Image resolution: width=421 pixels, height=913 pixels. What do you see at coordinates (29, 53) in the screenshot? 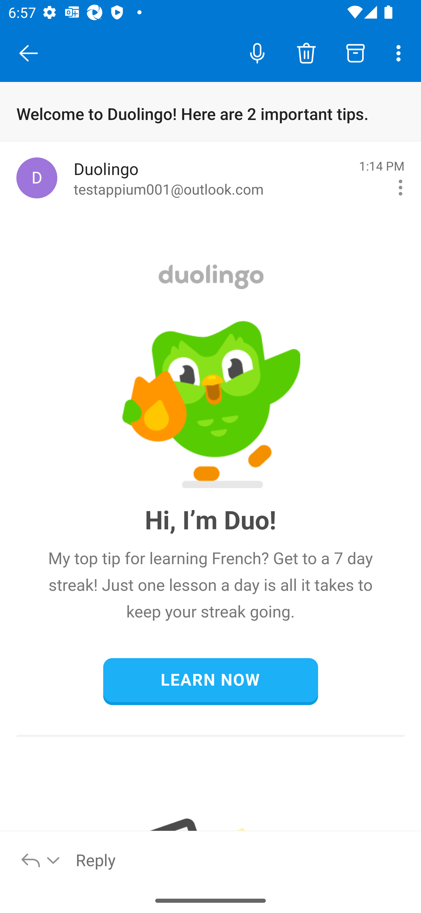
I see `Close` at bounding box center [29, 53].